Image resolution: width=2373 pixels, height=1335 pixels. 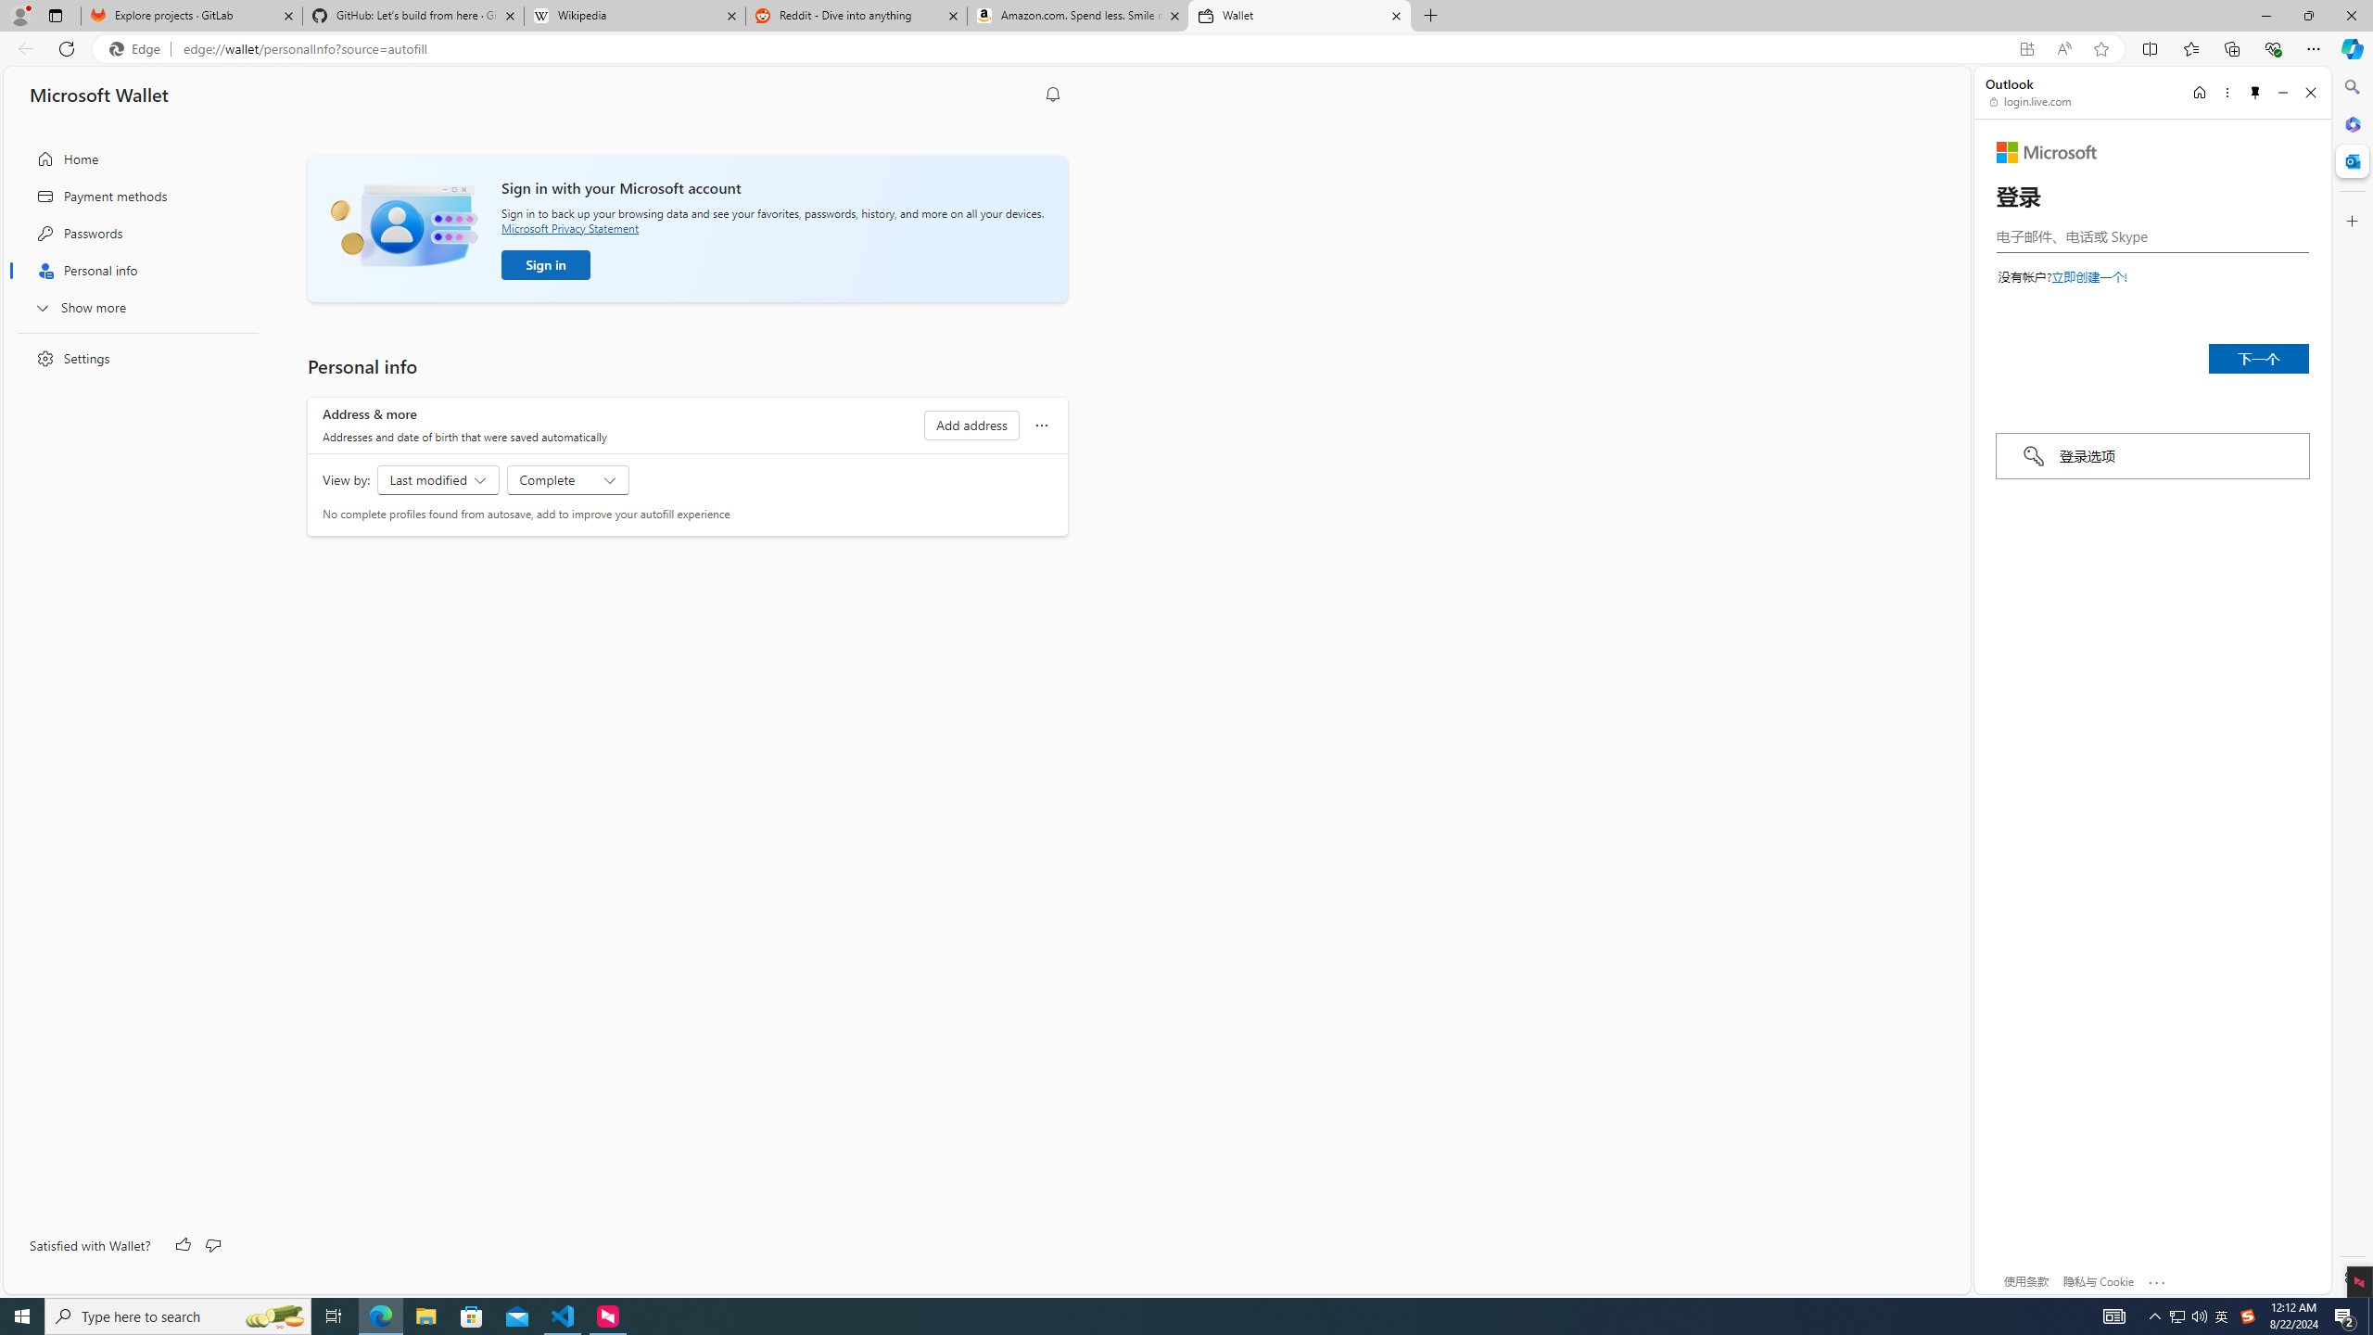 What do you see at coordinates (133, 197) in the screenshot?
I see `Payment methods` at bounding box center [133, 197].